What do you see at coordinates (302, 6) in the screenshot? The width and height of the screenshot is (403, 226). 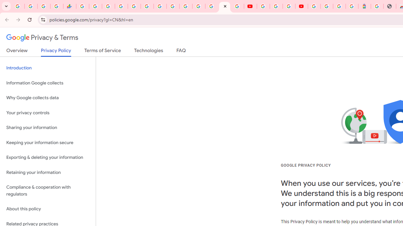 I see `Content Creator Programs & Opportunities - YouTube Creators` at bounding box center [302, 6].